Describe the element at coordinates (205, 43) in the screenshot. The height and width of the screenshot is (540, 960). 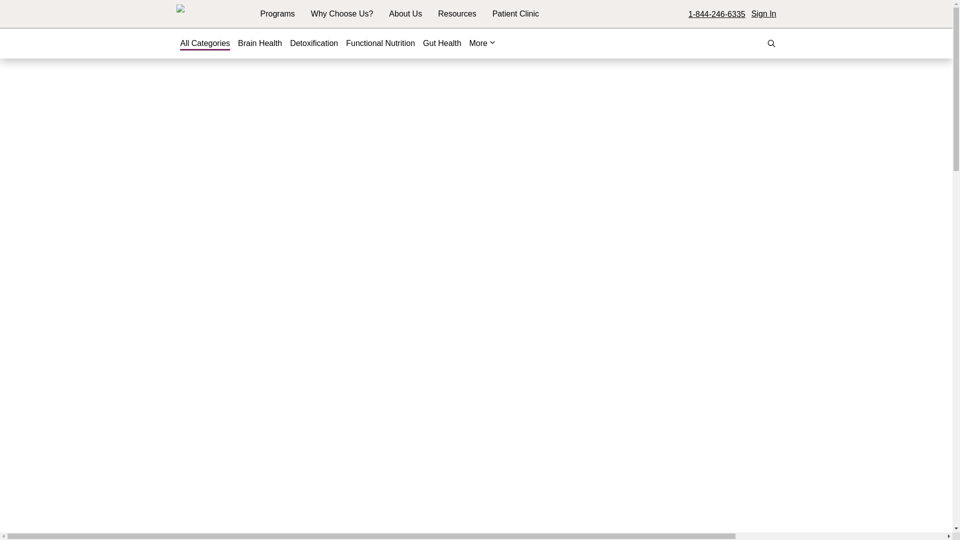
I see `All Categories` at that location.